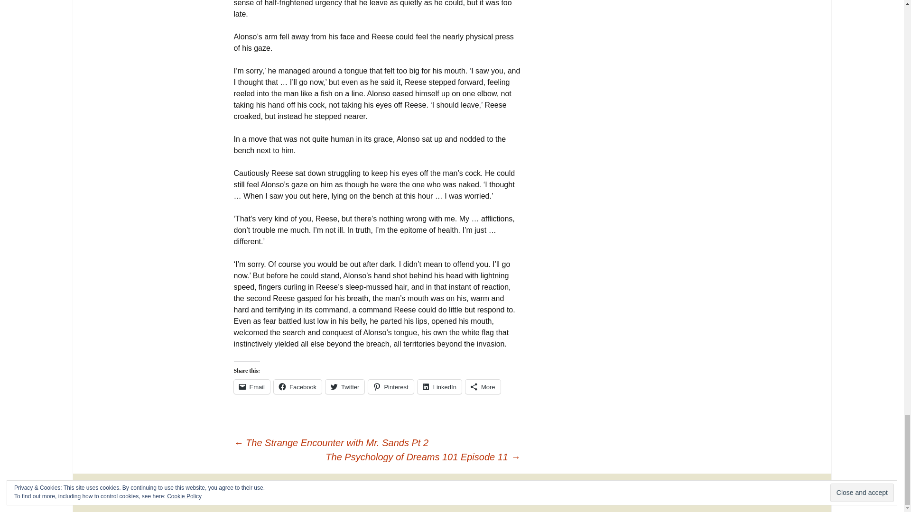  What do you see at coordinates (251, 387) in the screenshot?
I see `Click to email a link to a friend` at bounding box center [251, 387].